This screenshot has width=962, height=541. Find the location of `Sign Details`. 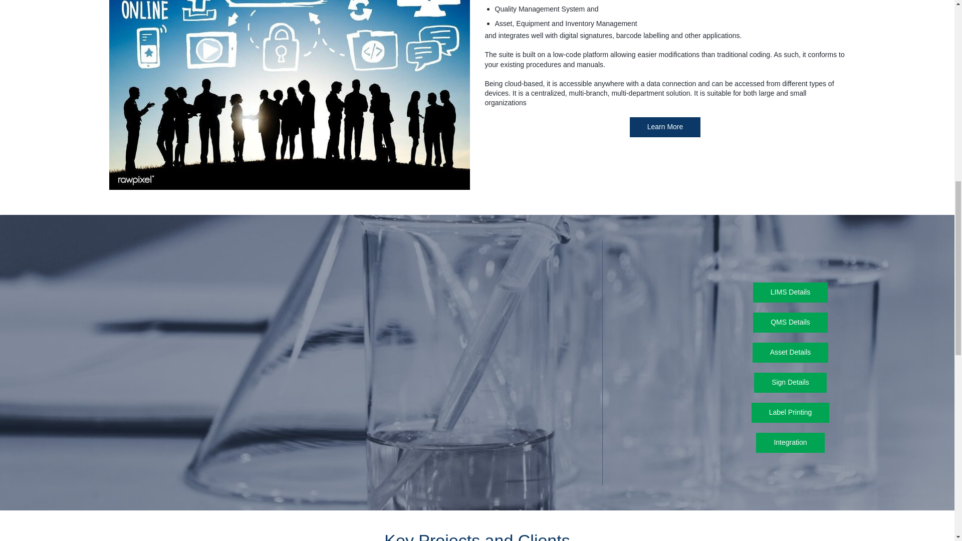

Sign Details is located at coordinates (790, 383).